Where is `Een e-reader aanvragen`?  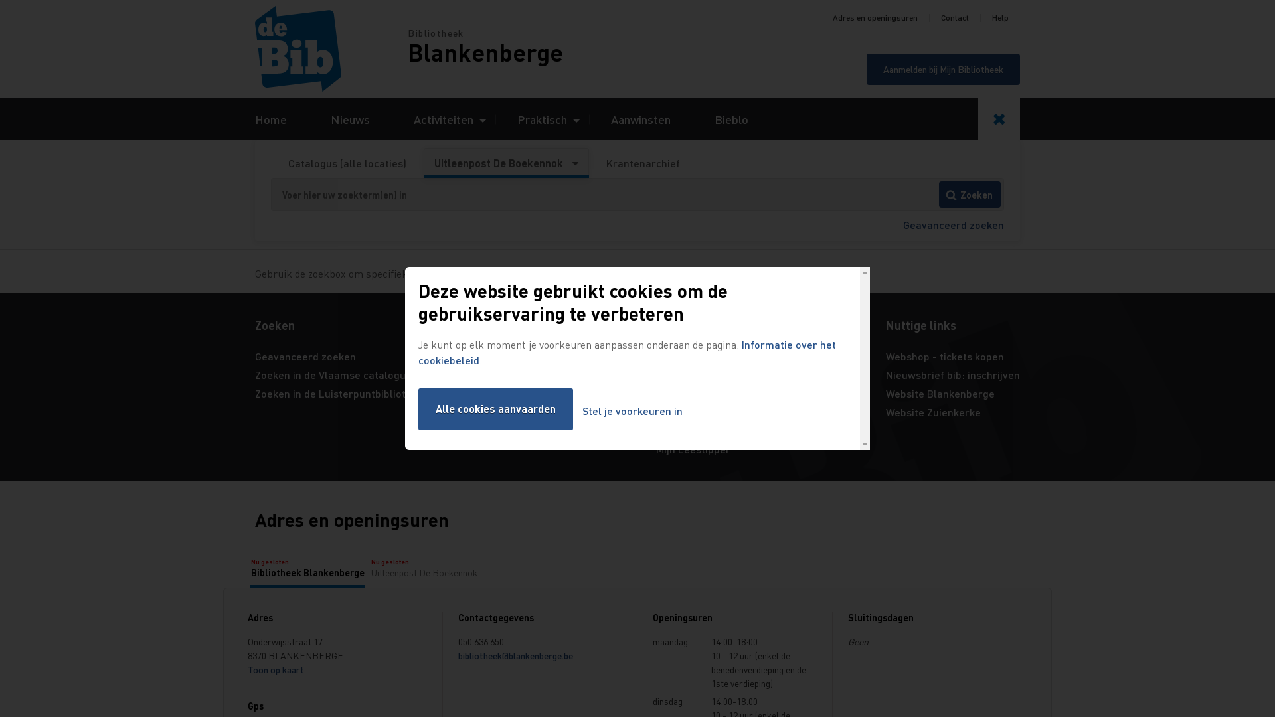 Een e-reader aanvragen is located at coordinates (715, 393).